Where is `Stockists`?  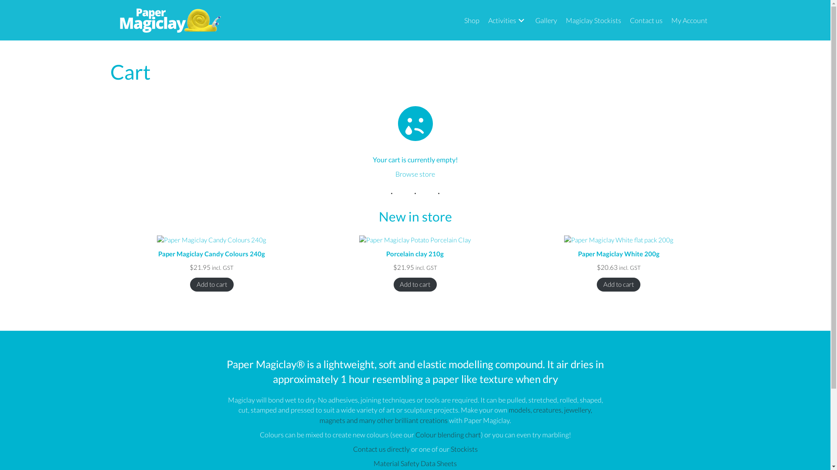
Stockists is located at coordinates (464, 449).